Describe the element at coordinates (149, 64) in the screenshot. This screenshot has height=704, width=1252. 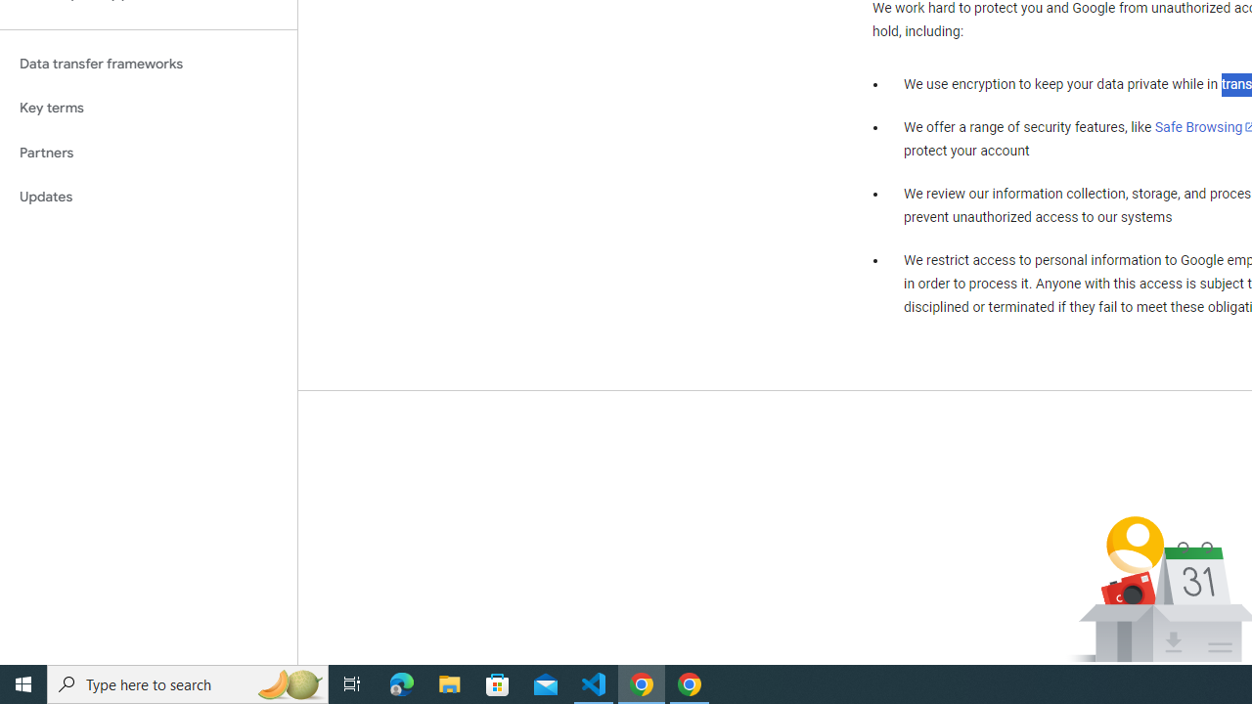
I see `Data transfer frameworks` at that location.